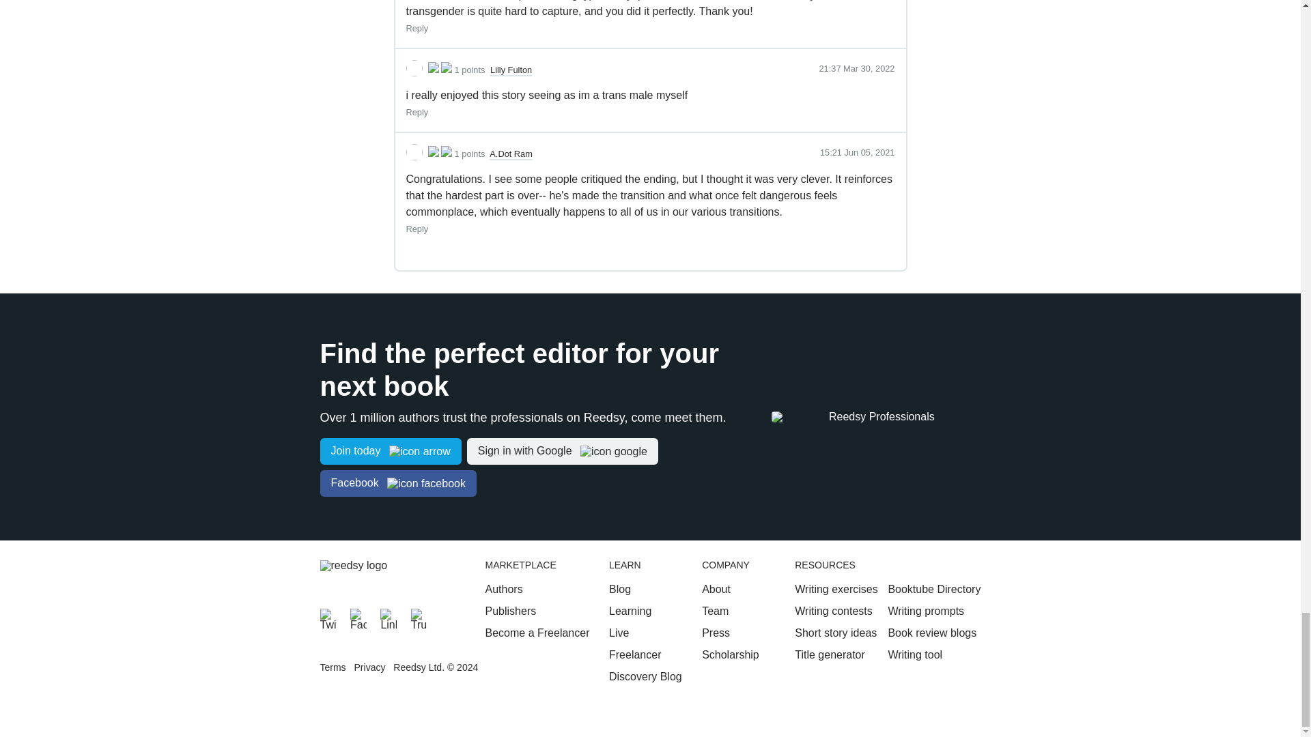  Describe the element at coordinates (358, 617) in the screenshot. I see `Facebook` at that location.